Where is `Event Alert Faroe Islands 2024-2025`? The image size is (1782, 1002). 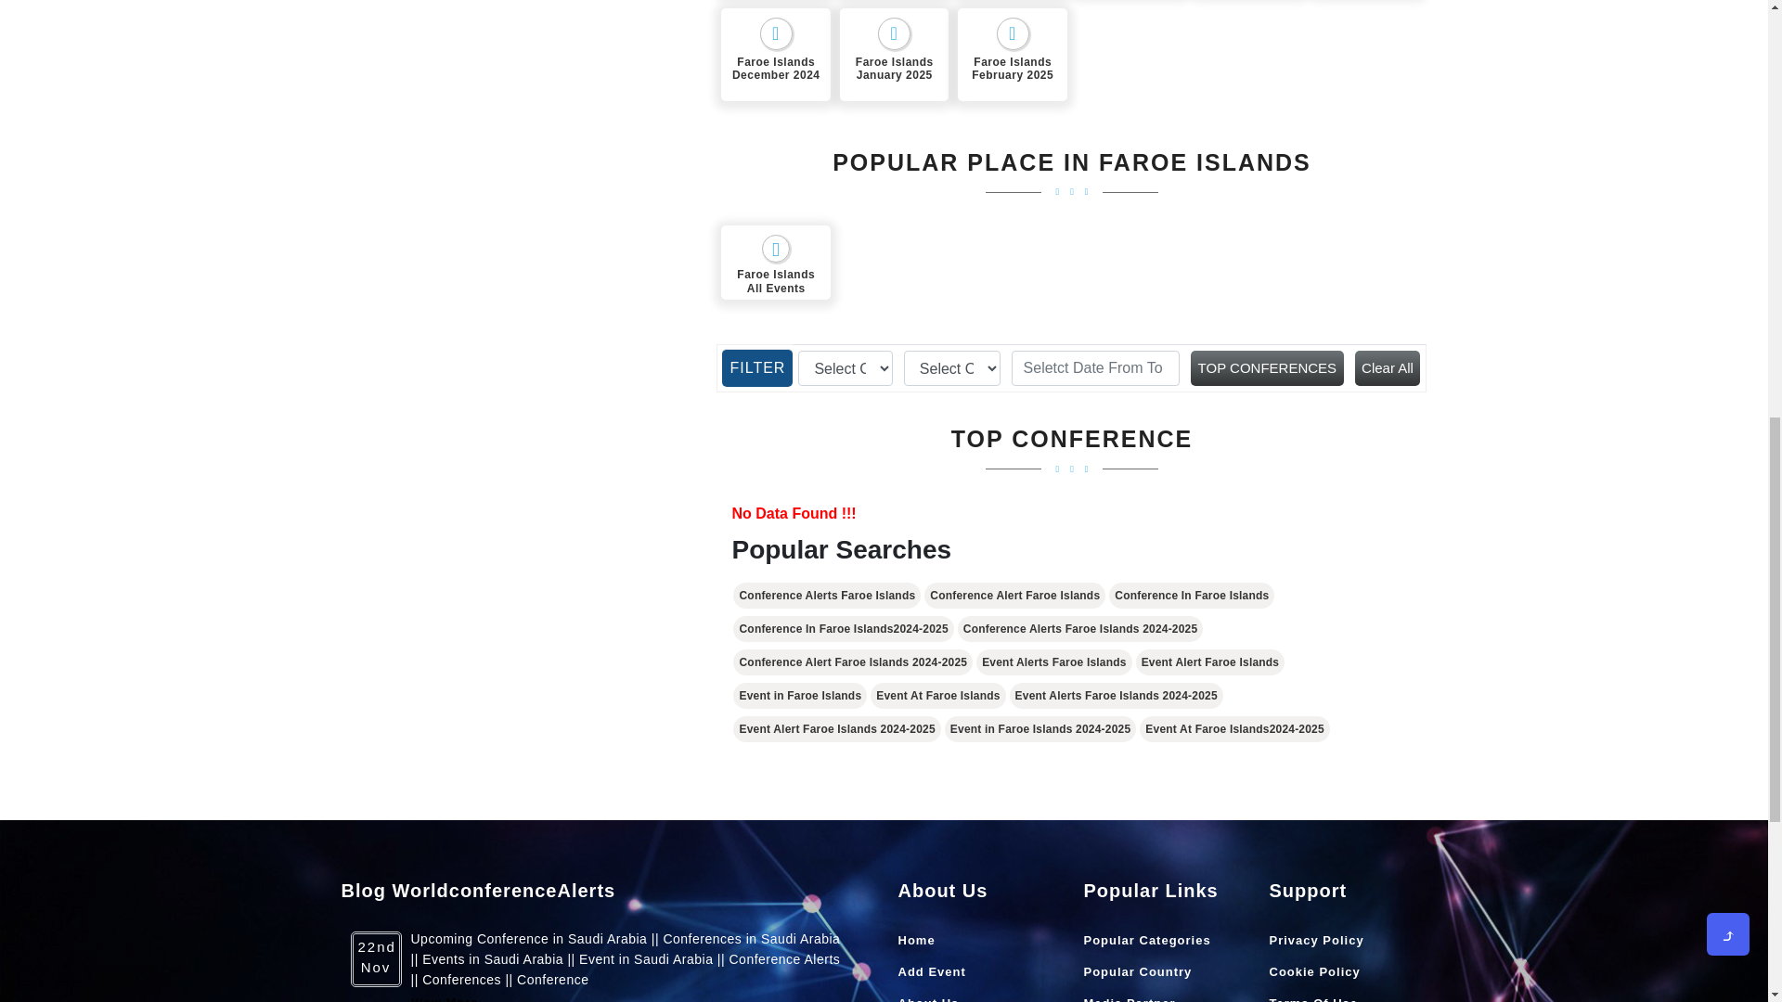 Event Alert Faroe Islands 2024-2025 is located at coordinates (836, 729).